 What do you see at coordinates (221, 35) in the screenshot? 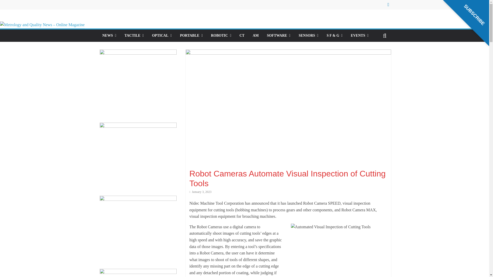
I see `ROBOTIC` at bounding box center [221, 35].